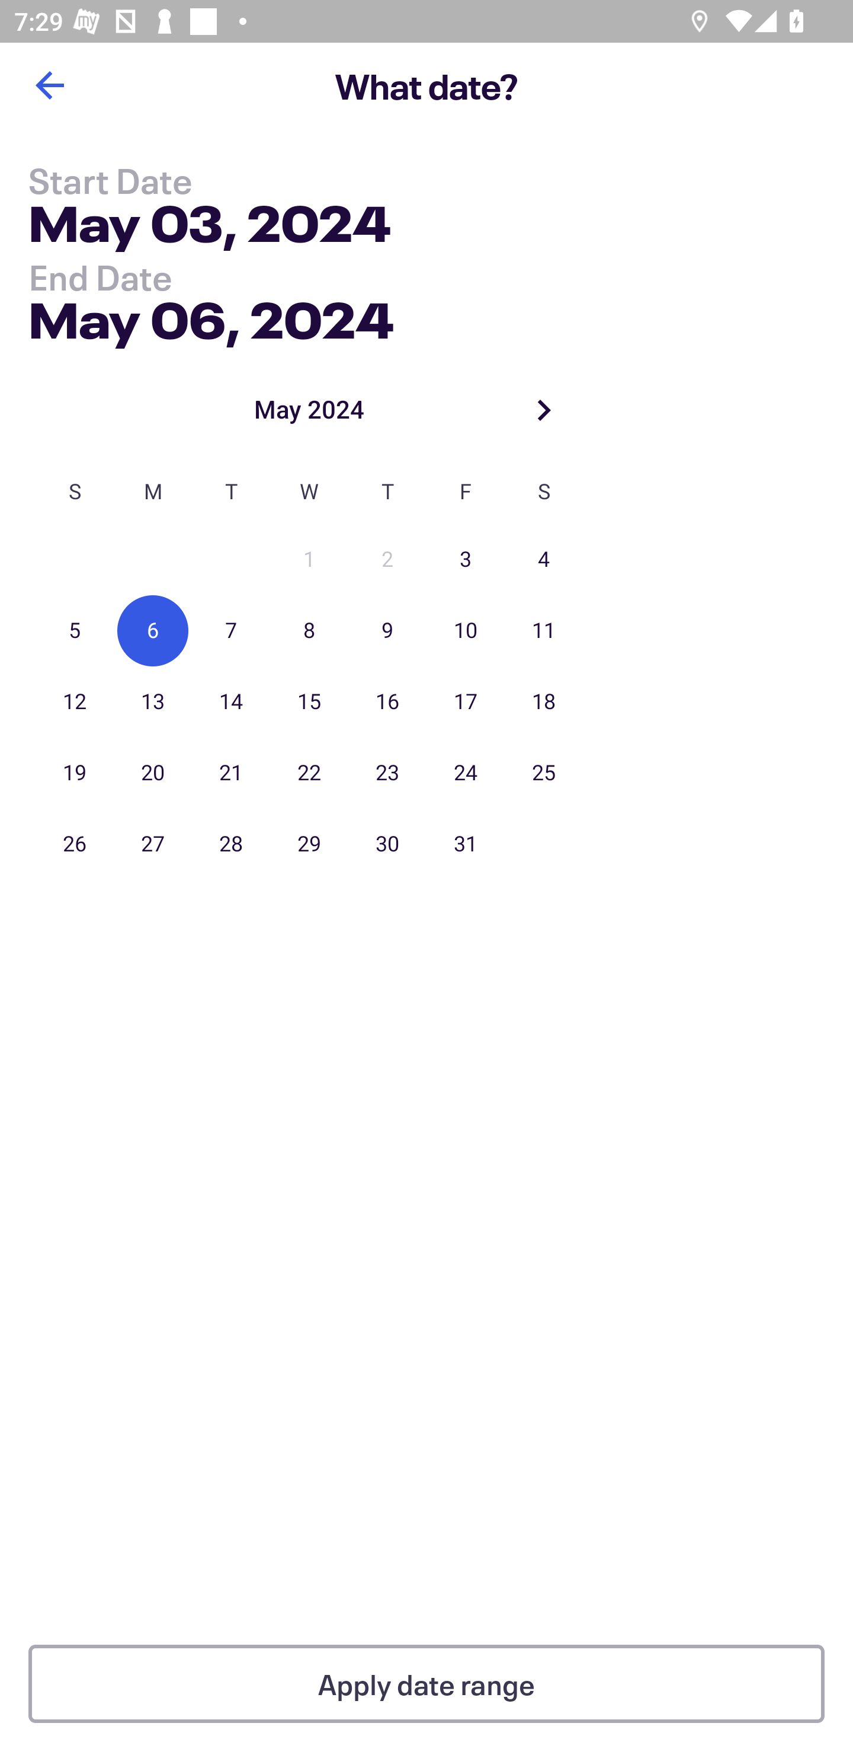 This screenshot has height=1755, width=853. I want to click on 26 26 May 2024, so click(75, 844).